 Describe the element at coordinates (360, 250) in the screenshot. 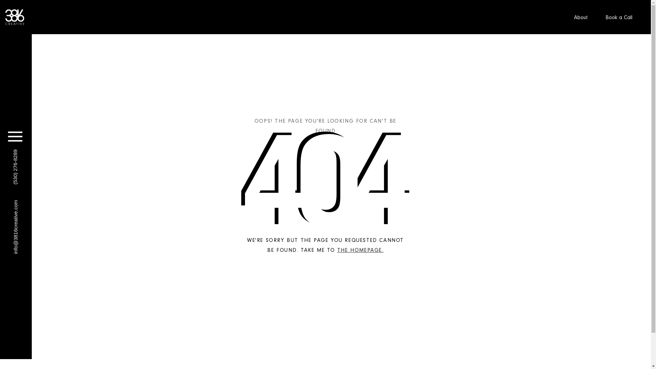

I see `THE HOMEPAGE.` at that location.